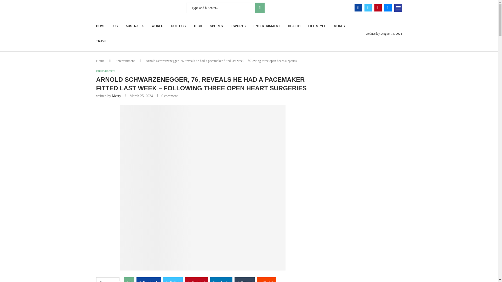 This screenshot has height=282, width=502. What do you see at coordinates (238, 26) in the screenshot?
I see `ESPORTS` at bounding box center [238, 26].